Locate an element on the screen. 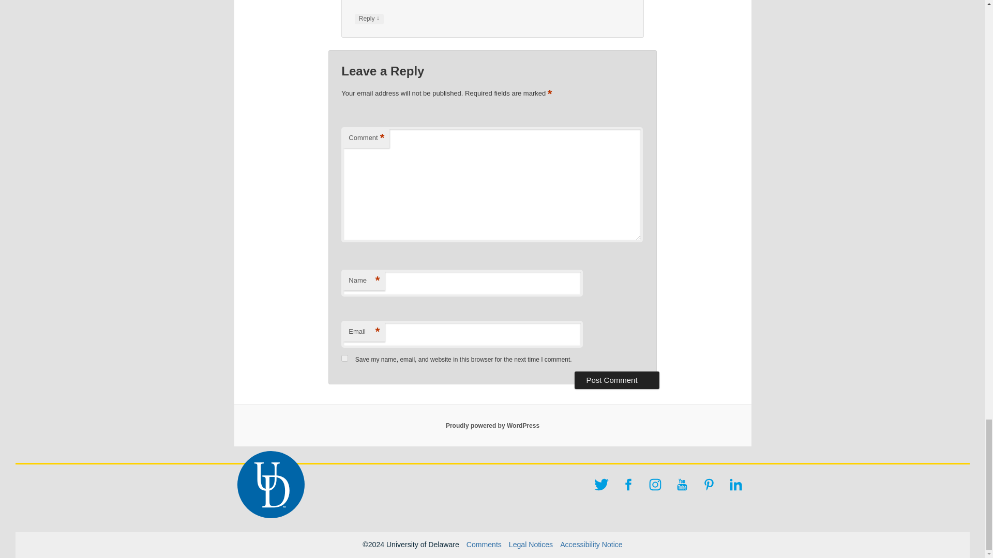  Comments is located at coordinates (484, 545).